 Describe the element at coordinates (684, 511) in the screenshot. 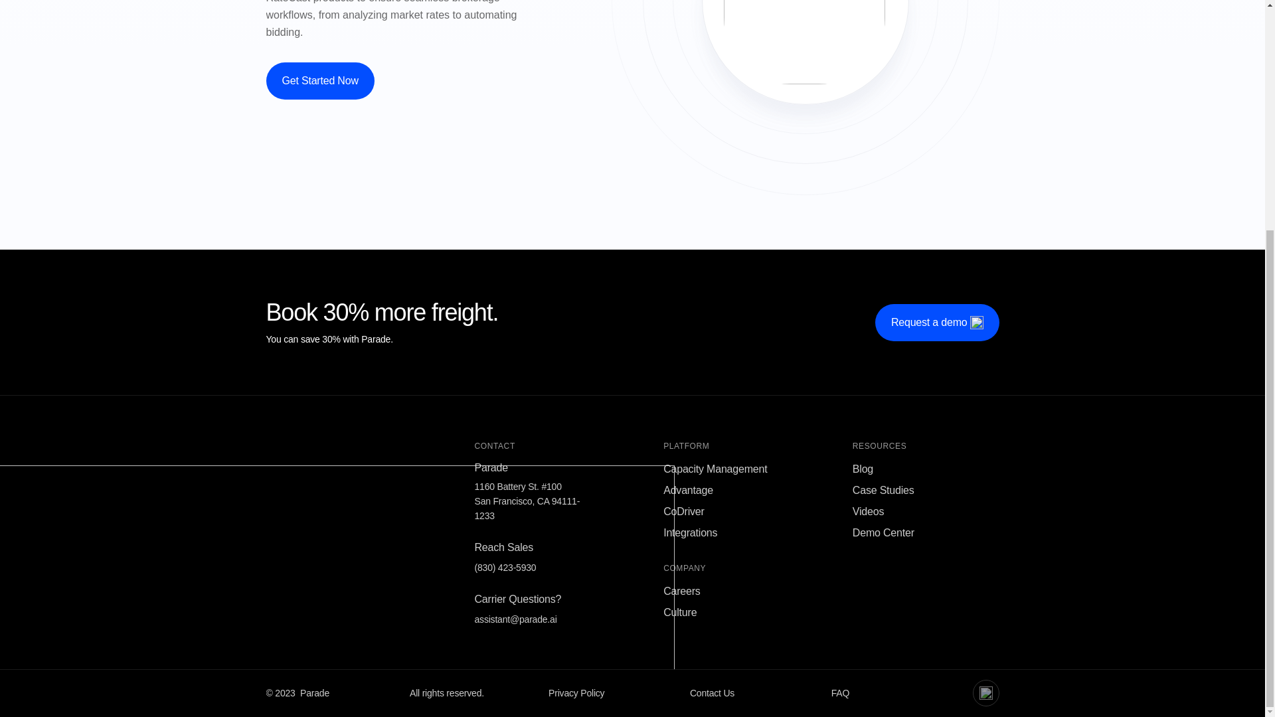

I see `CoDriver` at that location.